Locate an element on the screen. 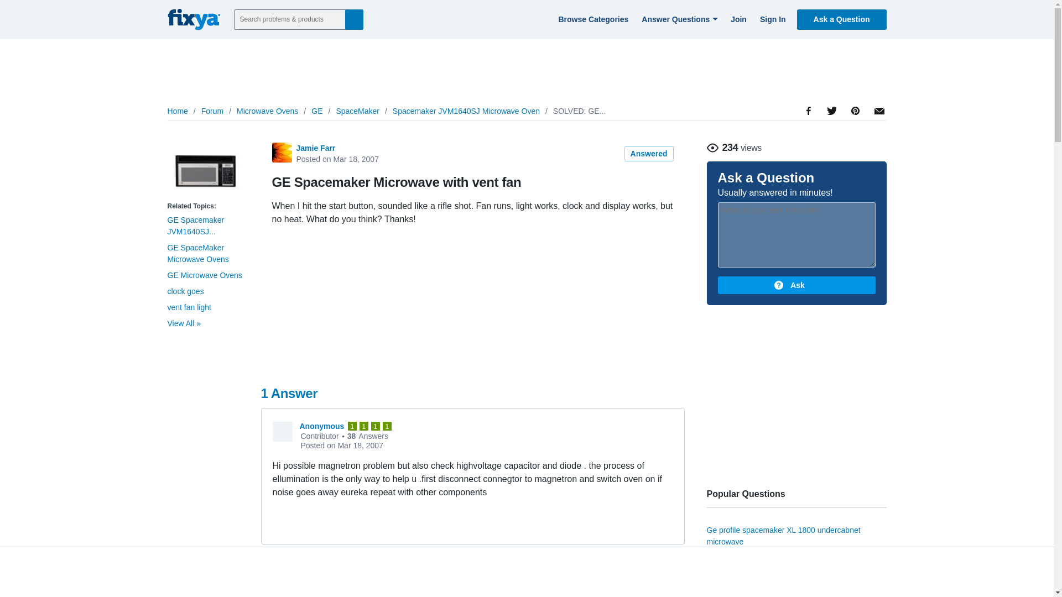 This screenshot has height=597, width=1062. SpaceMaker is located at coordinates (357, 111).